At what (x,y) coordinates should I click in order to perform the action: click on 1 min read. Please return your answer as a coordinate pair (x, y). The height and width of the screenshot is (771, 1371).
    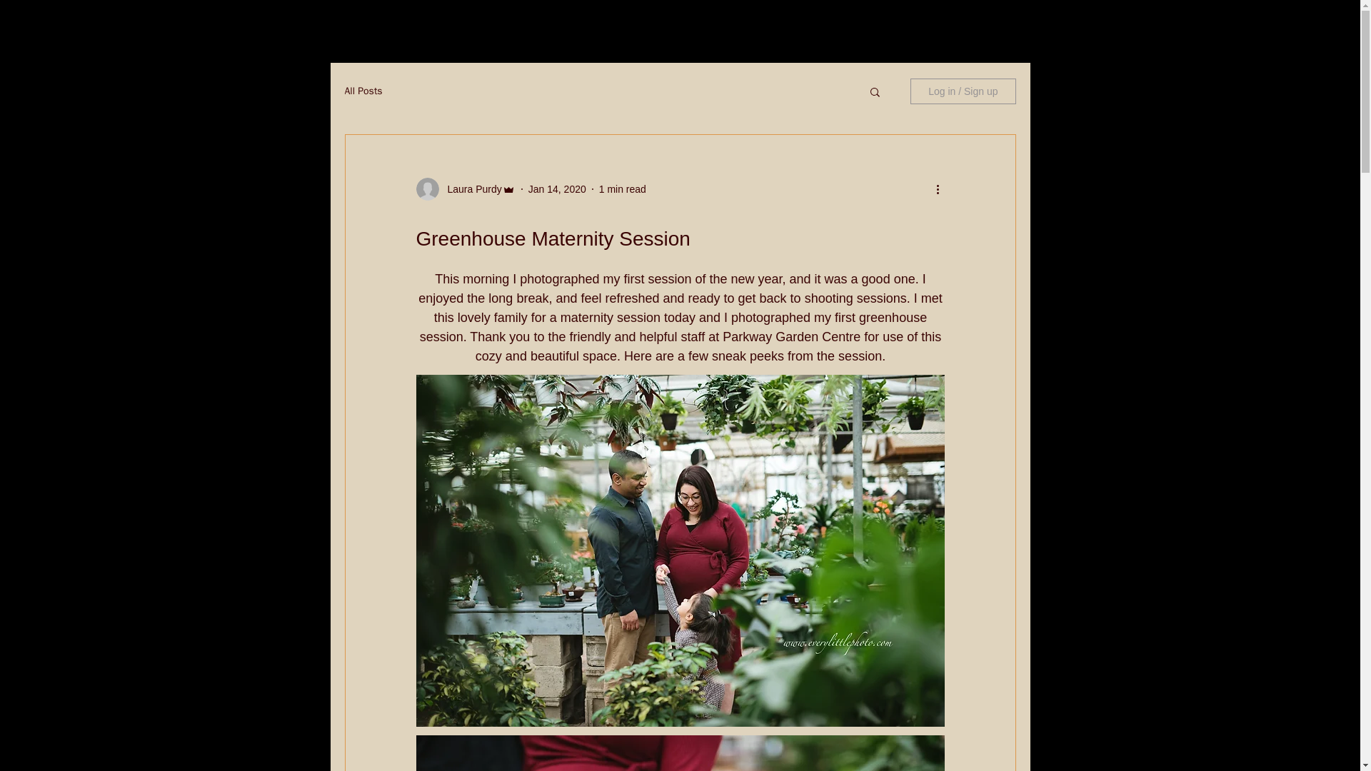
    Looking at the image, I should click on (623, 188).